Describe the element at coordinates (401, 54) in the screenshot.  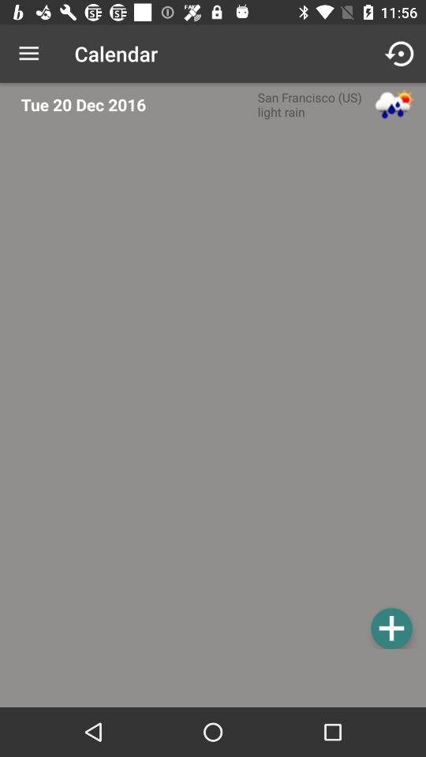
I see `choose the icon next to the calendar icon` at that location.